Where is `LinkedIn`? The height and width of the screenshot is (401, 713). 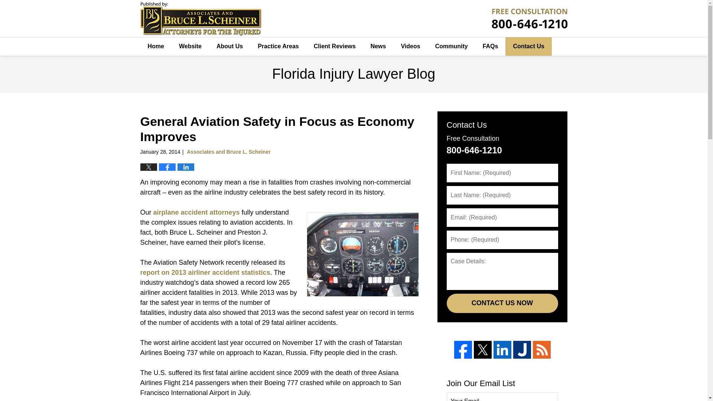
LinkedIn is located at coordinates (502, 350).